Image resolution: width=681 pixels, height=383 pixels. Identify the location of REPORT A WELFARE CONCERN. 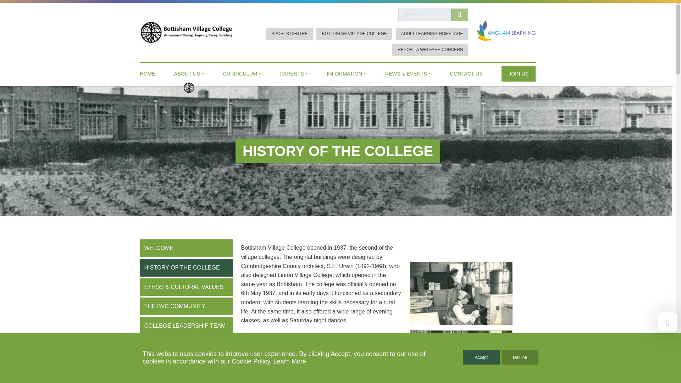
(430, 50).